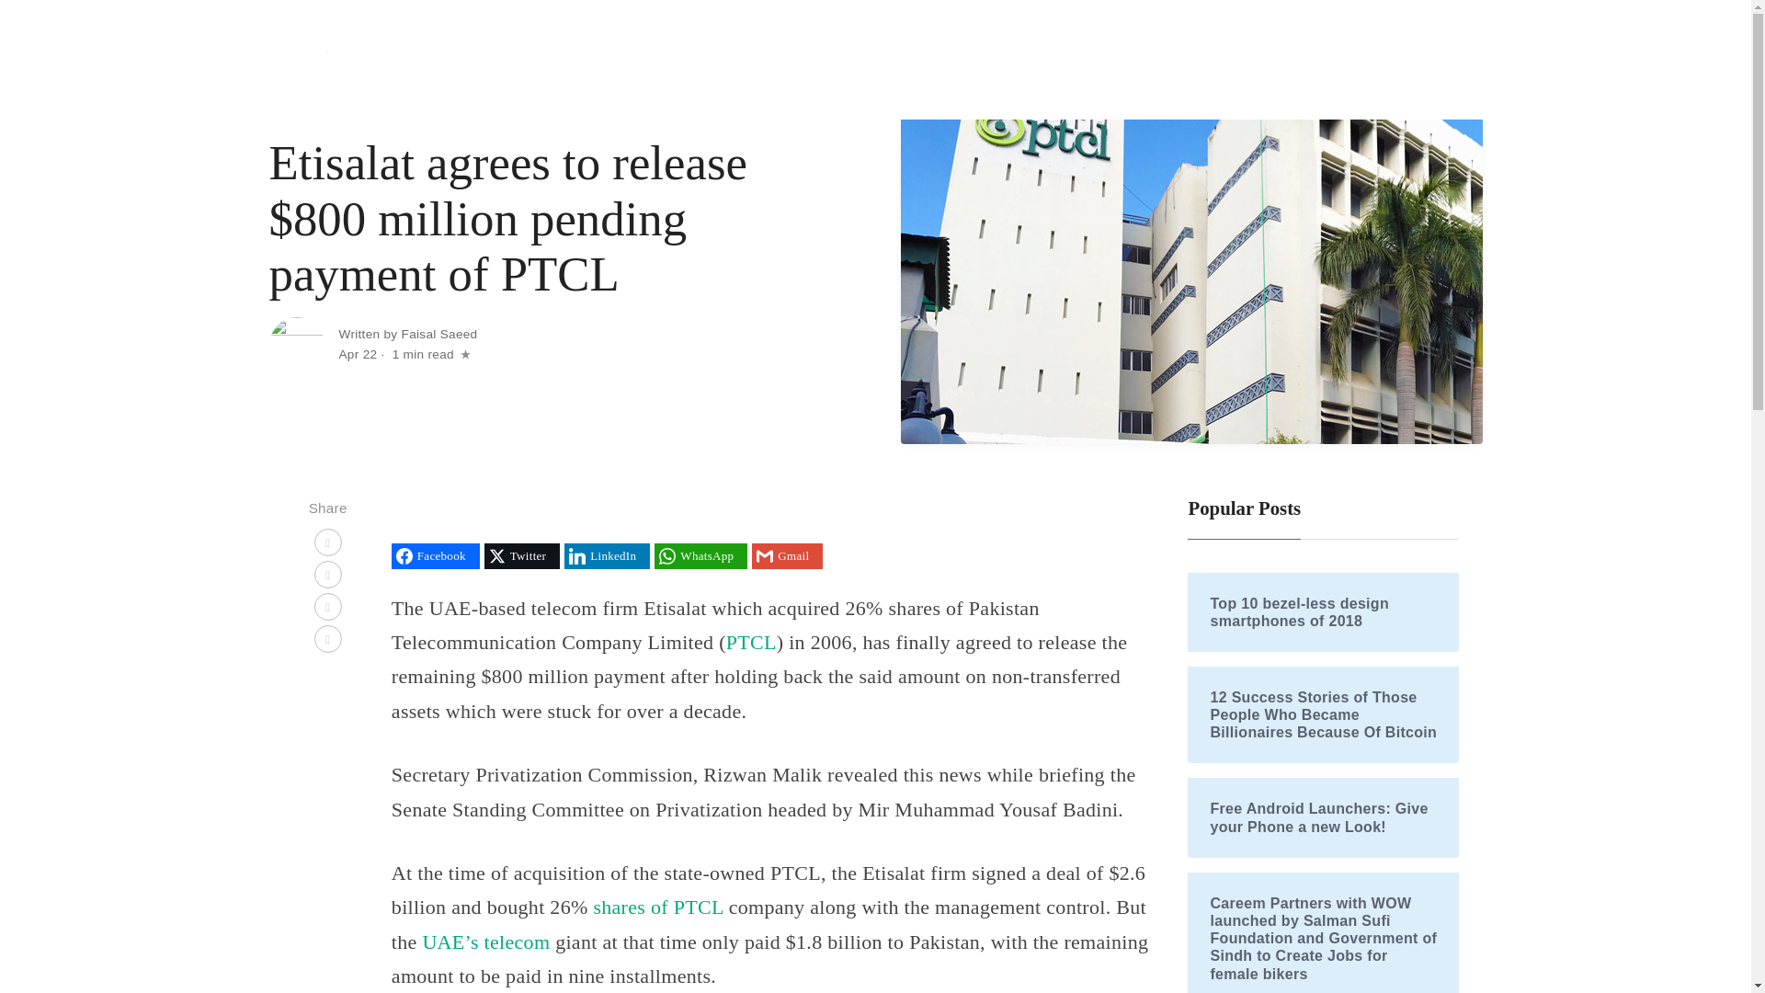 The height and width of the screenshot is (993, 1765). What do you see at coordinates (1031, 60) in the screenshot?
I see `Technology` at bounding box center [1031, 60].